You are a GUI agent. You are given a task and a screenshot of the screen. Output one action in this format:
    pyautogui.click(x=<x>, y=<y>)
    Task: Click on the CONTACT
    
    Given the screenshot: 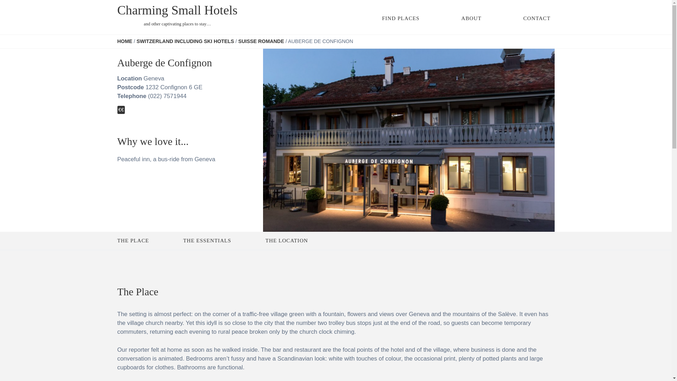 What is the action you would take?
    pyautogui.click(x=537, y=18)
    